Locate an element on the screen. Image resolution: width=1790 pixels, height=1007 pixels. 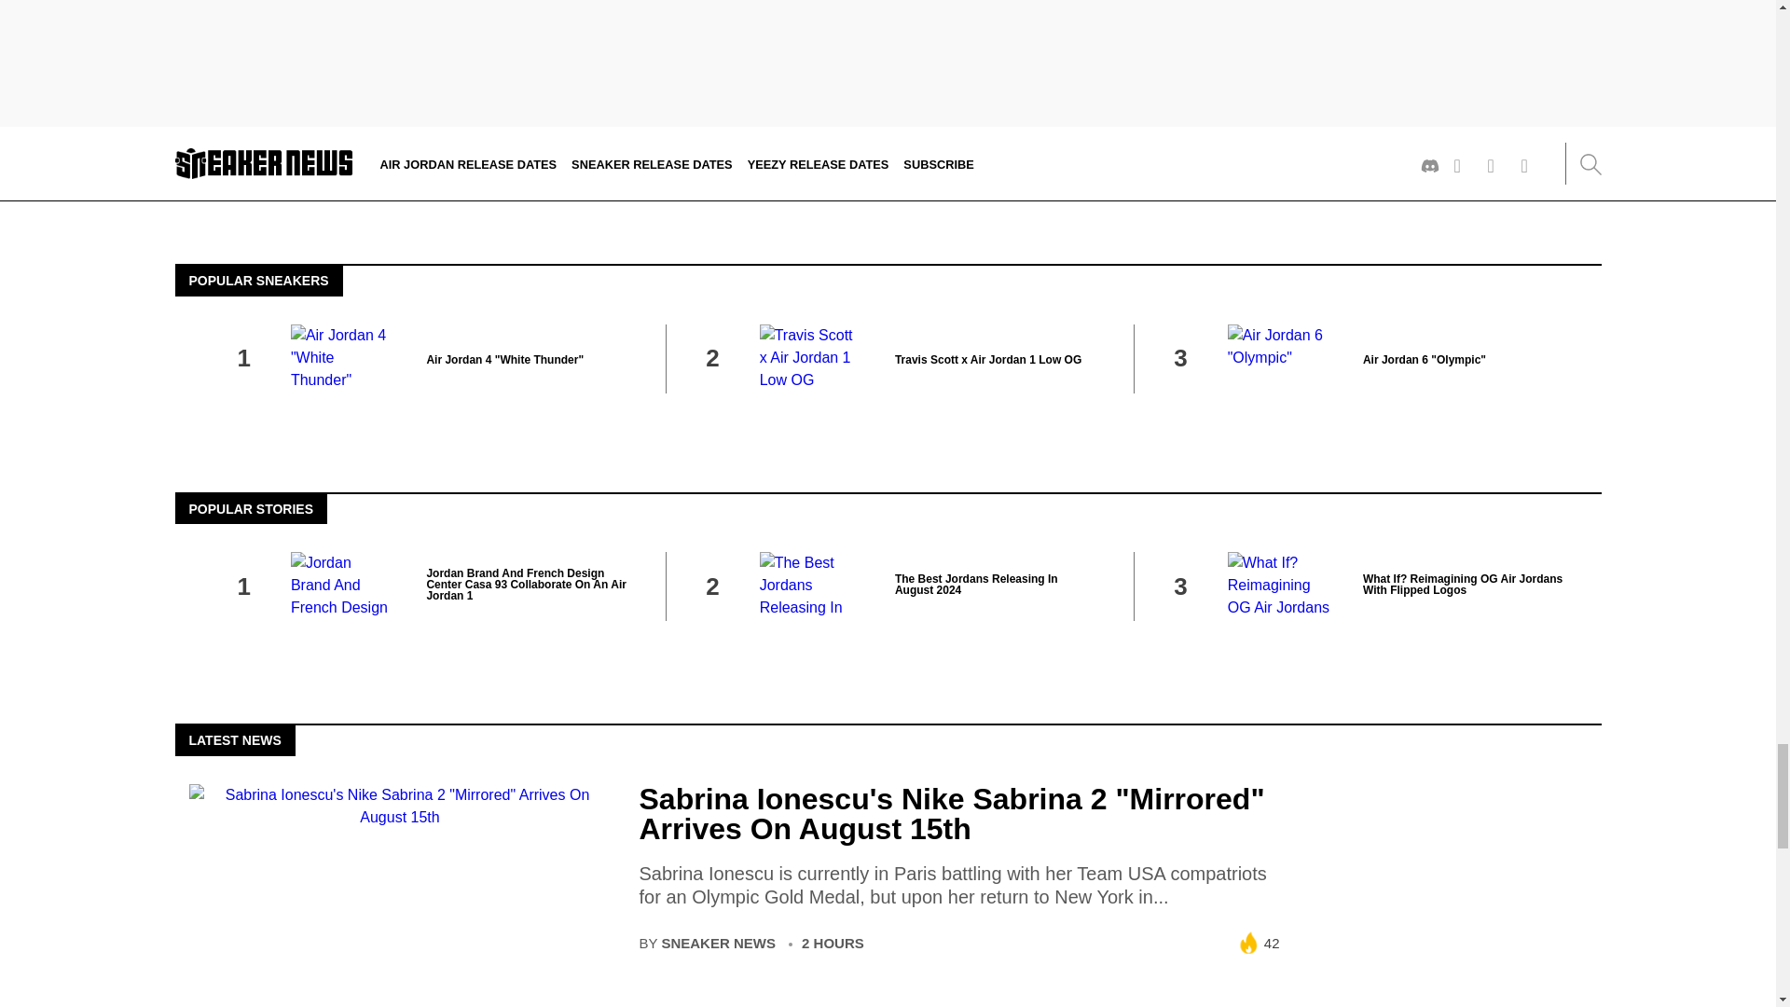
Travis Scott x Air Jordan 1 Low OG is located at coordinates (988, 360).